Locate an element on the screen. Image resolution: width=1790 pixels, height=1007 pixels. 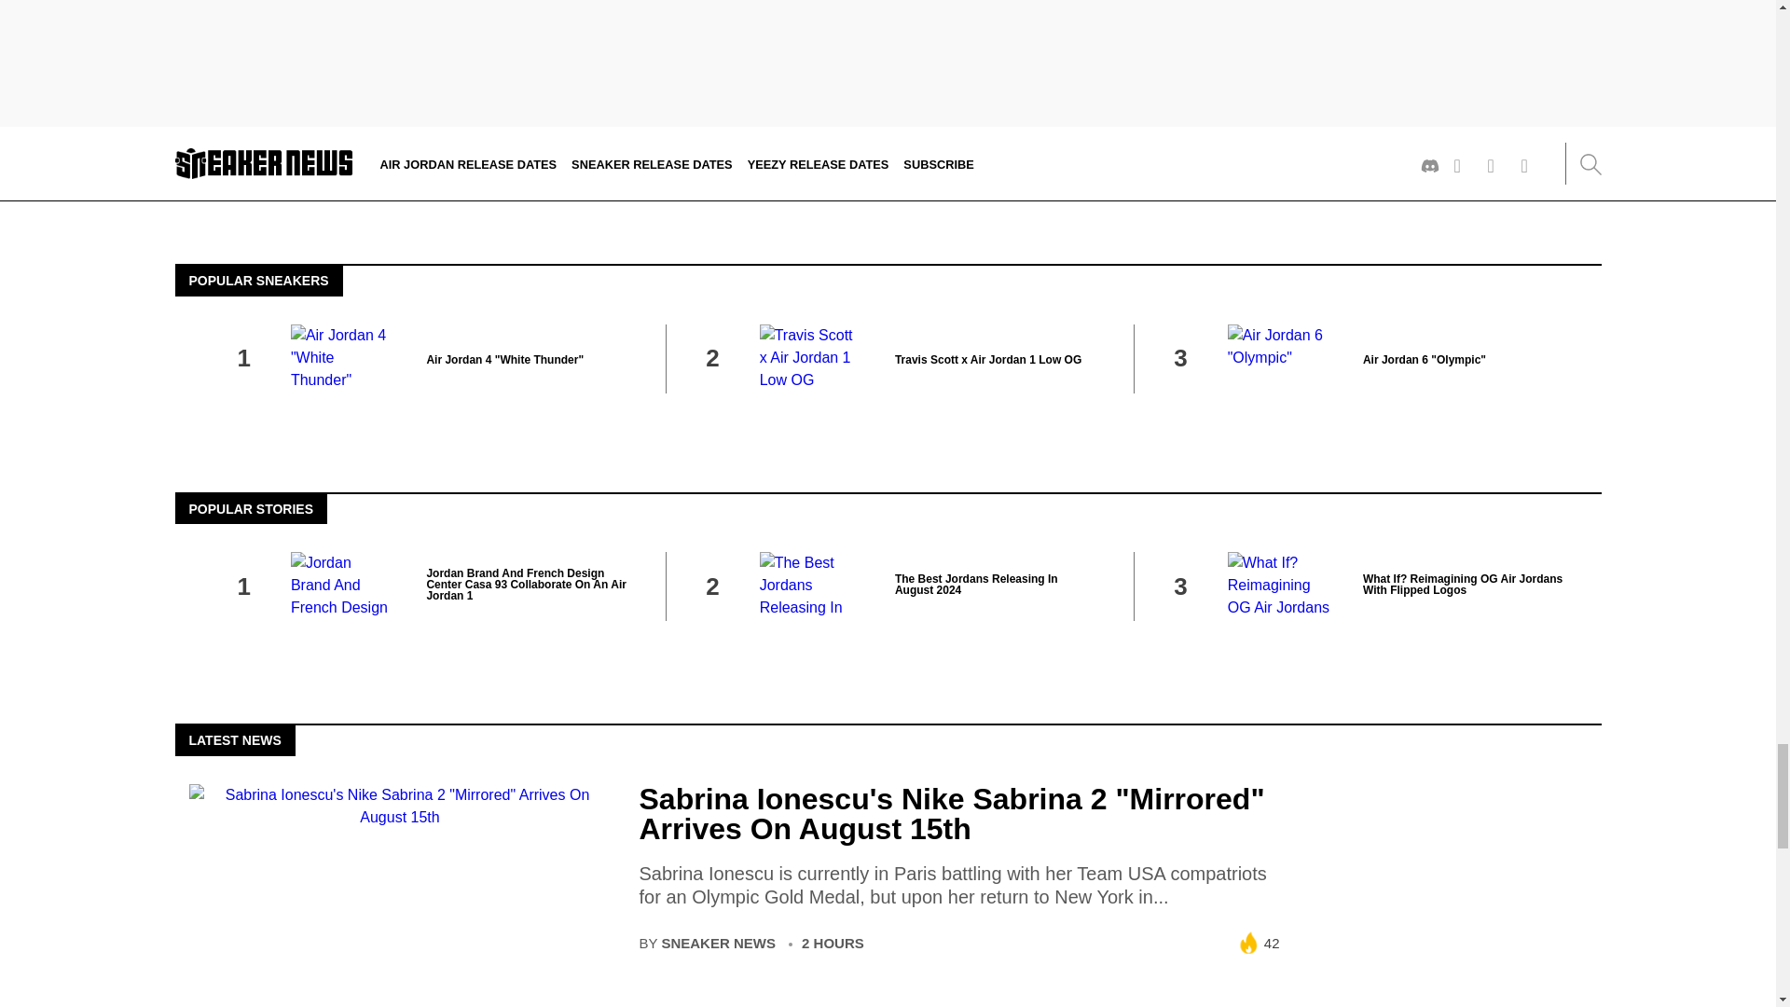
Travis Scott x Air Jordan 1 Low OG is located at coordinates (988, 360).